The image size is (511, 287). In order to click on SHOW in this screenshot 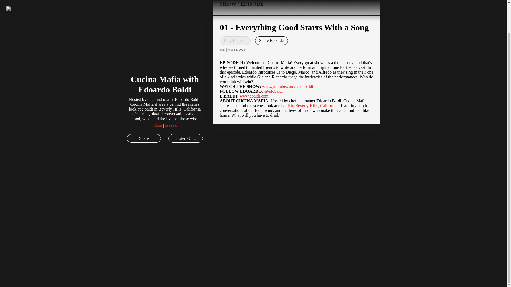, I will do `click(228, 4)`.